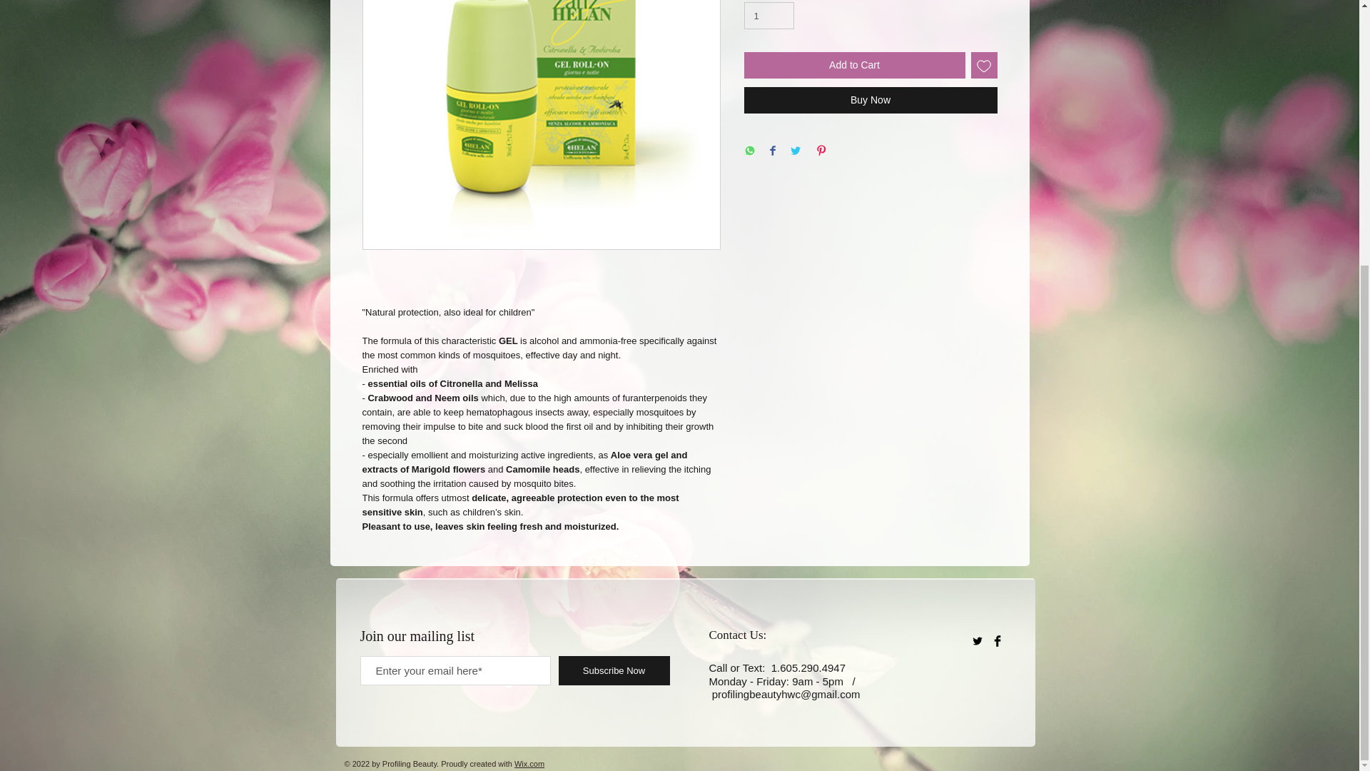 This screenshot has height=771, width=1370. Describe the element at coordinates (853, 66) in the screenshot. I see `Add to Cart` at that location.